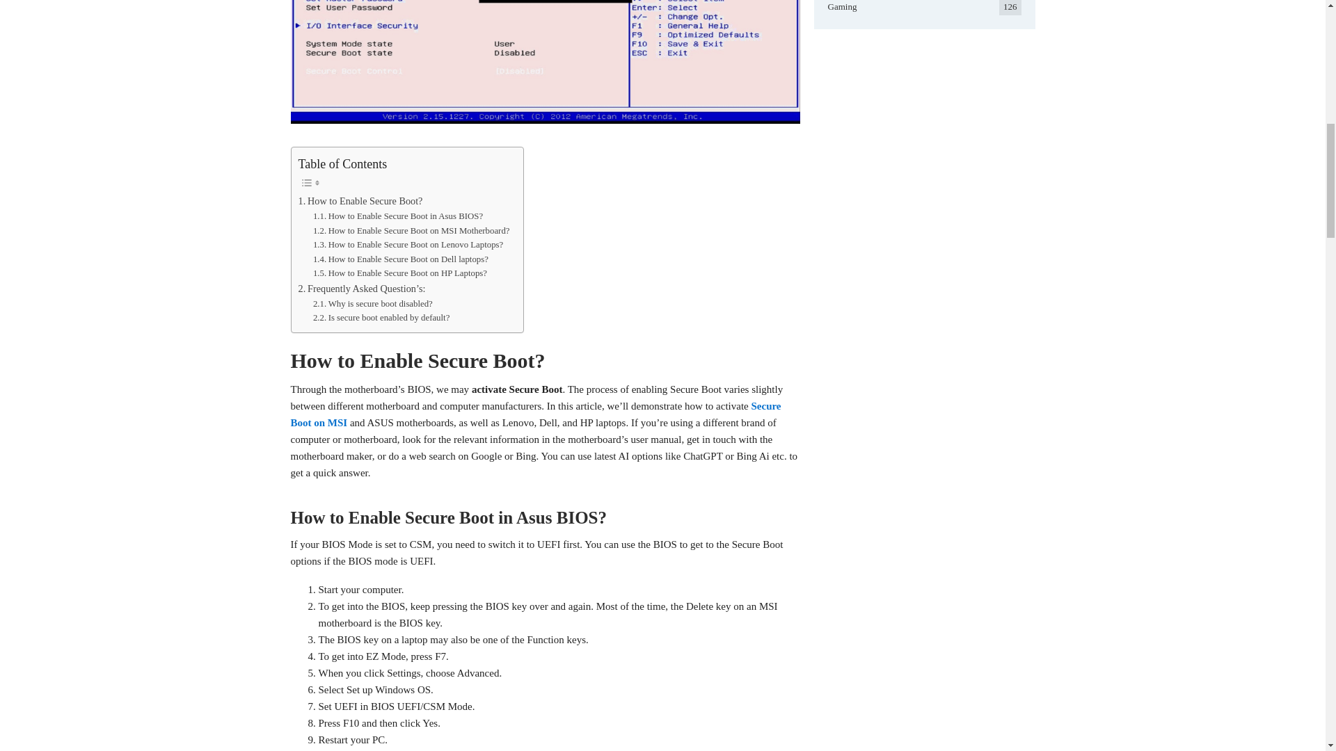  Describe the element at coordinates (408, 245) in the screenshot. I see `How to Enable Secure Boot on Lenovo Laptops?` at that location.